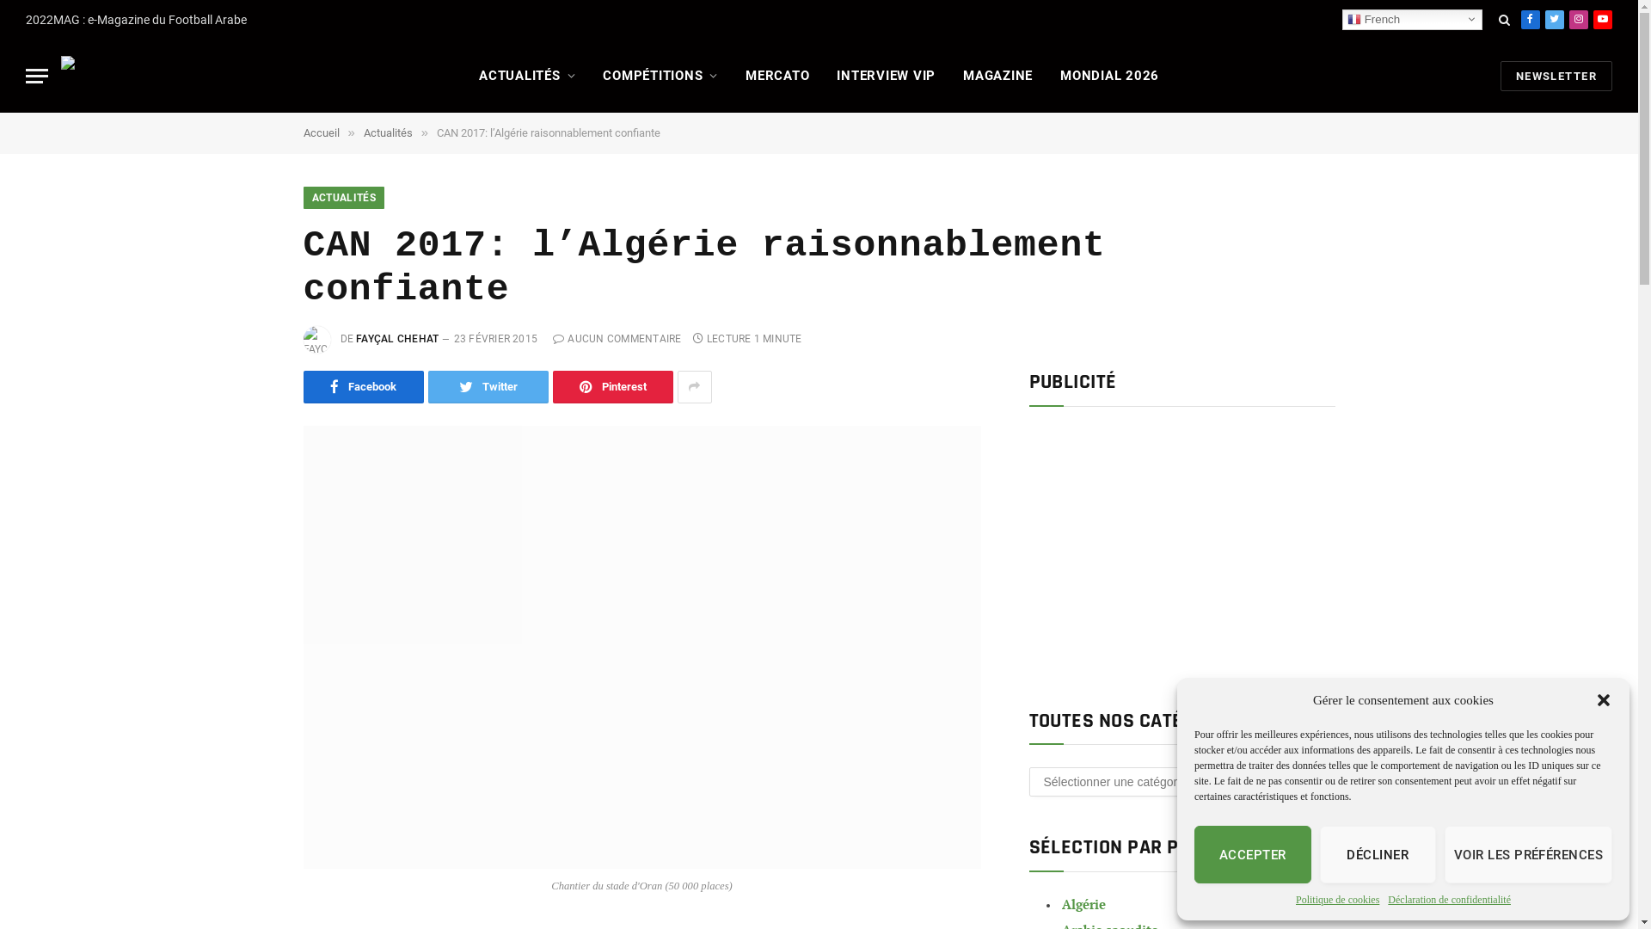 This screenshot has width=1651, height=929. What do you see at coordinates (136, 19) in the screenshot?
I see `2022MAG : e-Magazine du Football Arabe` at bounding box center [136, 19].